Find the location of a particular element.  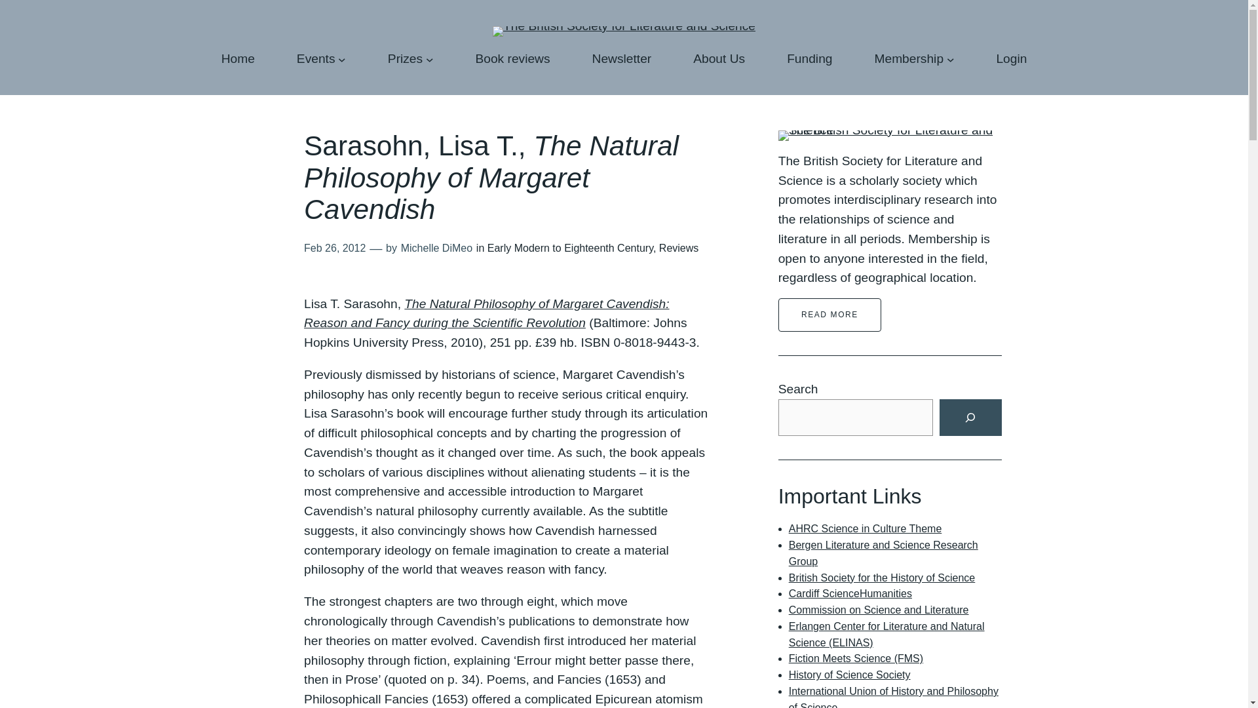

Membership is located at coordinates (909, 58).